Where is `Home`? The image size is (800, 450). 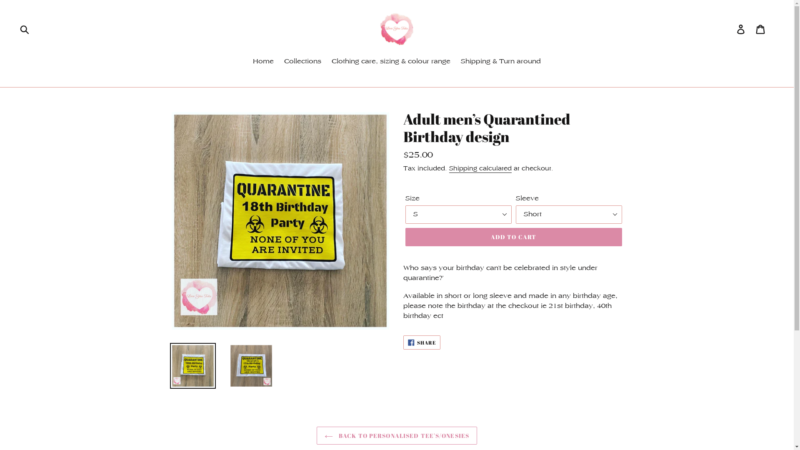 Home is located at coordinates (263, 62).